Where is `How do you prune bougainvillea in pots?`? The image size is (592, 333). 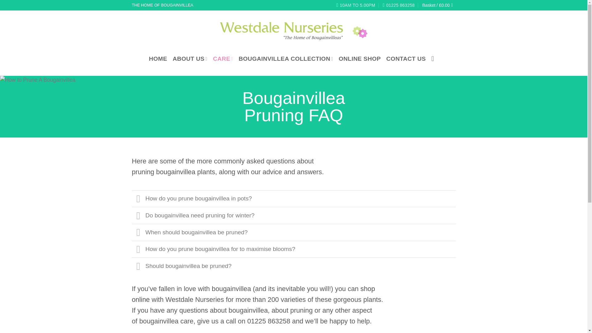 How do you prune bougainvillea in pots? is located at coordinates (294, 199).